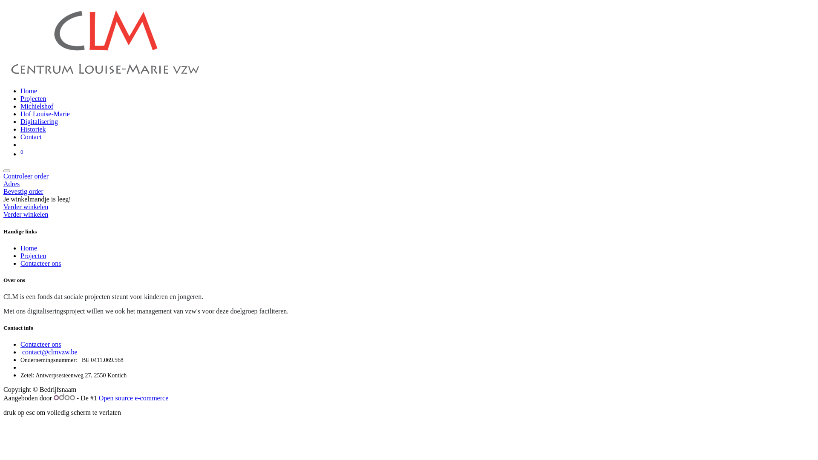 This screenshot has height=460, width=818. Describe the element at coordinates (104, 77) in the screenshot. I see `Centrum Louise-Marie vzw` at that location.